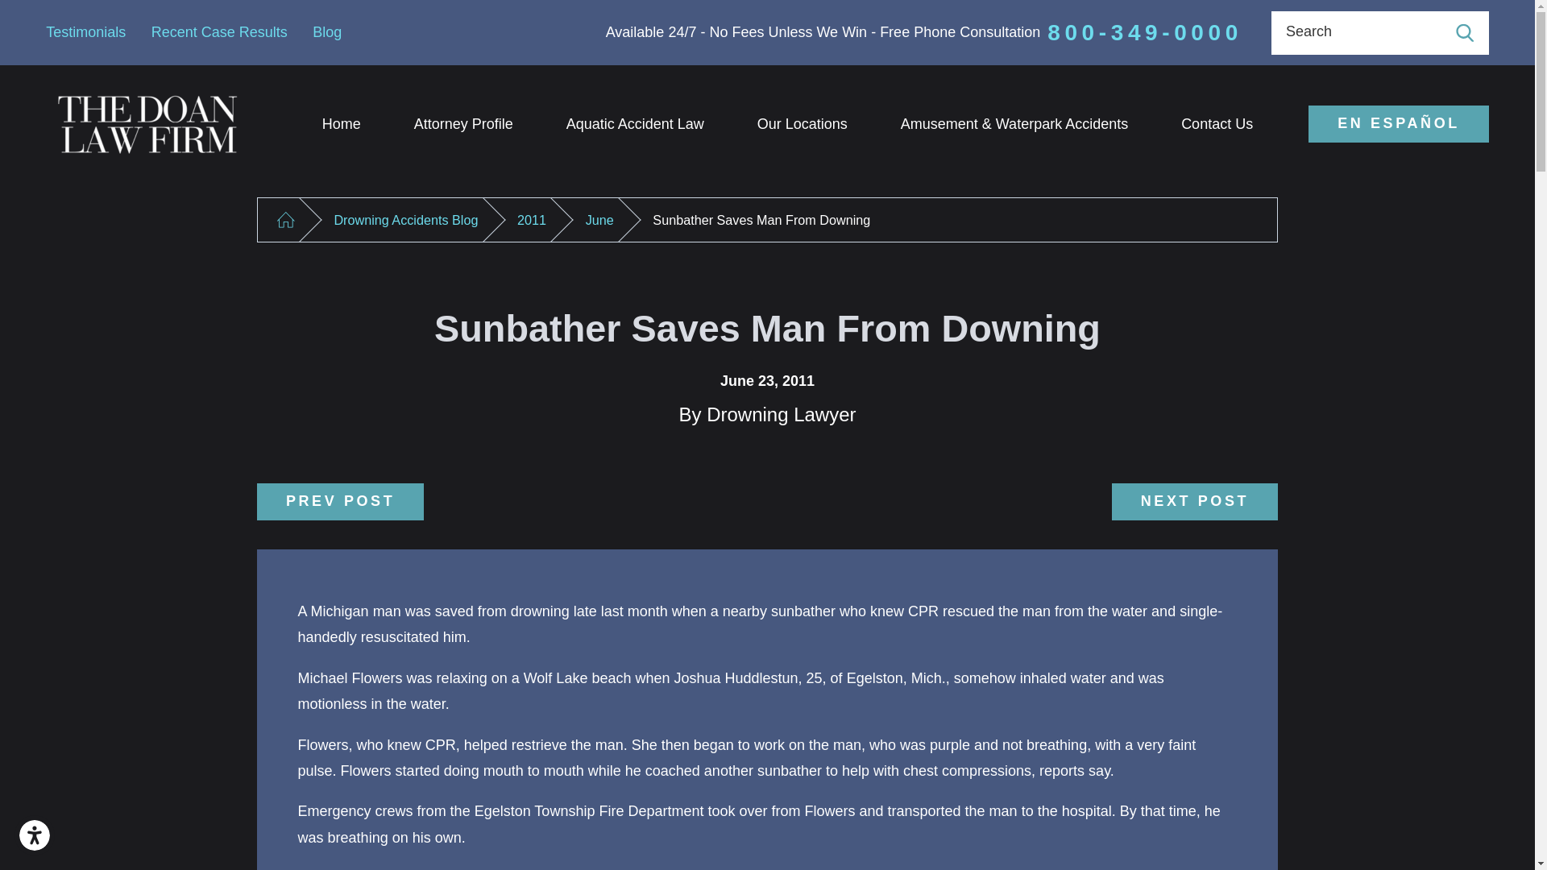  I want to click on Recent Case Results, so click(219, 32).